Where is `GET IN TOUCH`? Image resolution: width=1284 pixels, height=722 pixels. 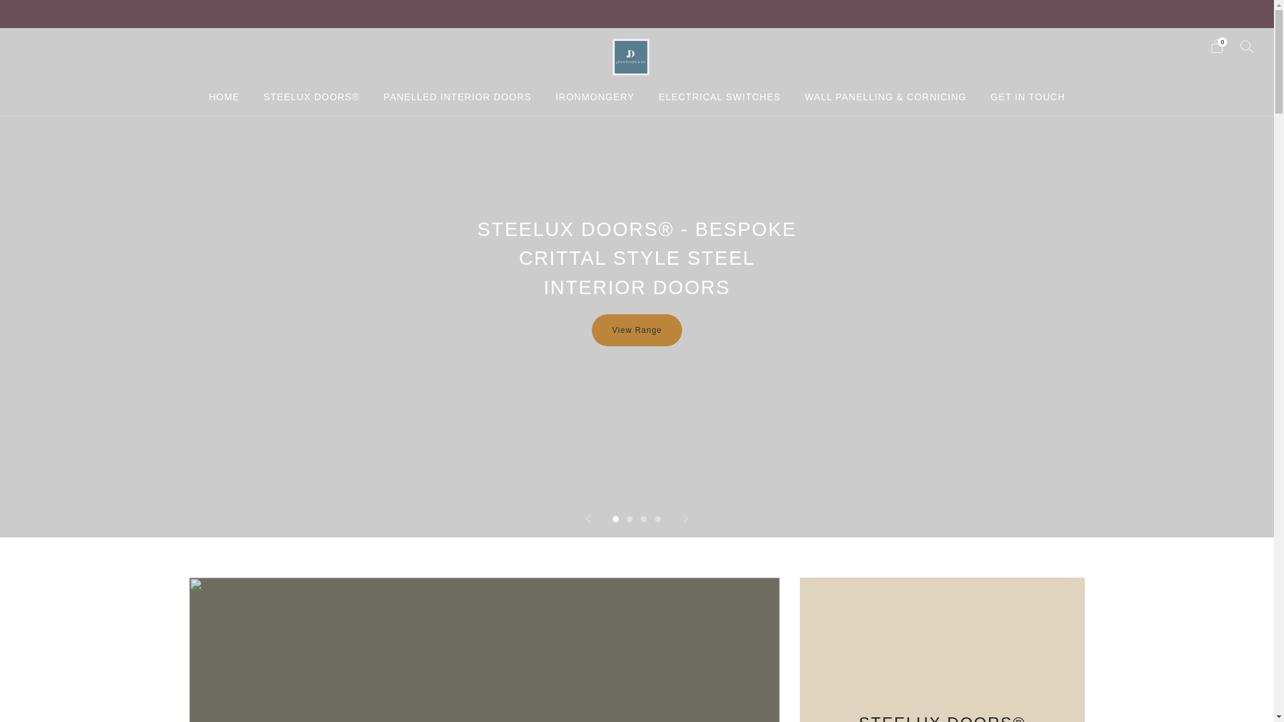
GET IN TOUCH is located at coordinates (1027, 96).